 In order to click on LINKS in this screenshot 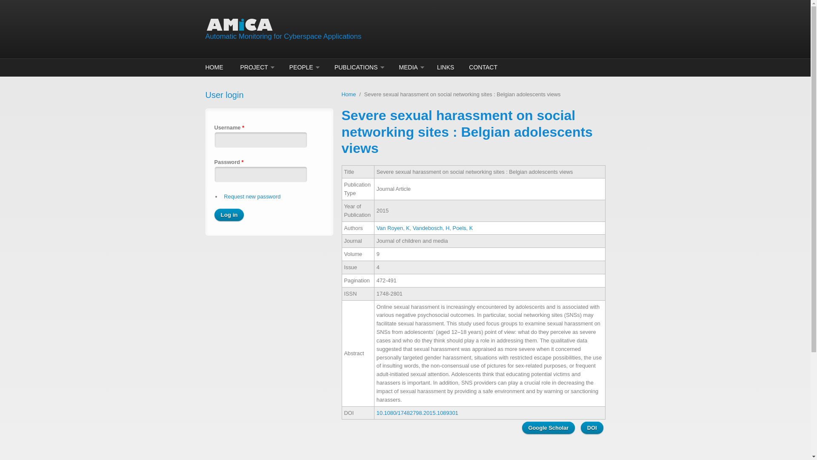, I will do `click(446, 67)`.